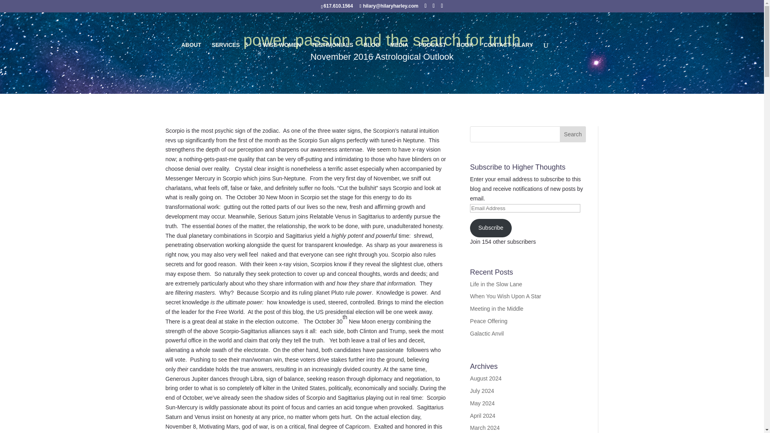  Describe the element at coordinates (482, 403) in the screenshot. I see `May 2024` at that location.